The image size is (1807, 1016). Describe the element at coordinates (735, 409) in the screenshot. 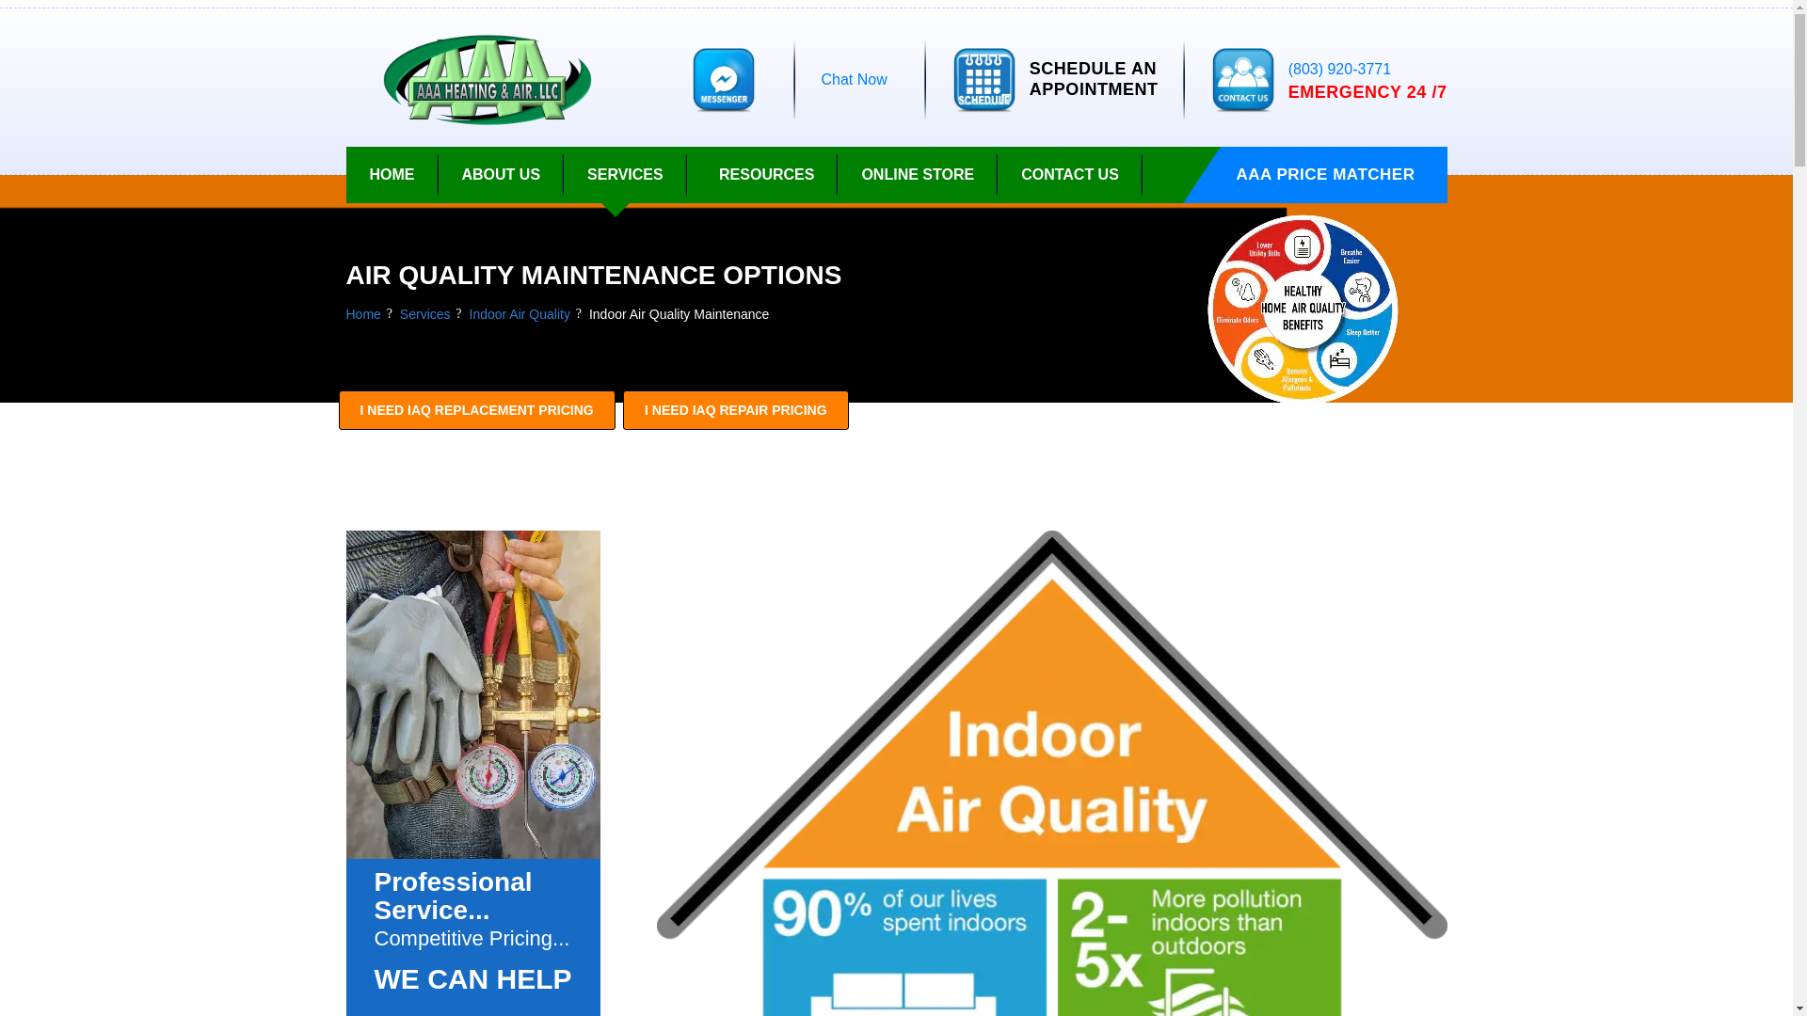

I see `AAA PRICE MATCHER` at that location.